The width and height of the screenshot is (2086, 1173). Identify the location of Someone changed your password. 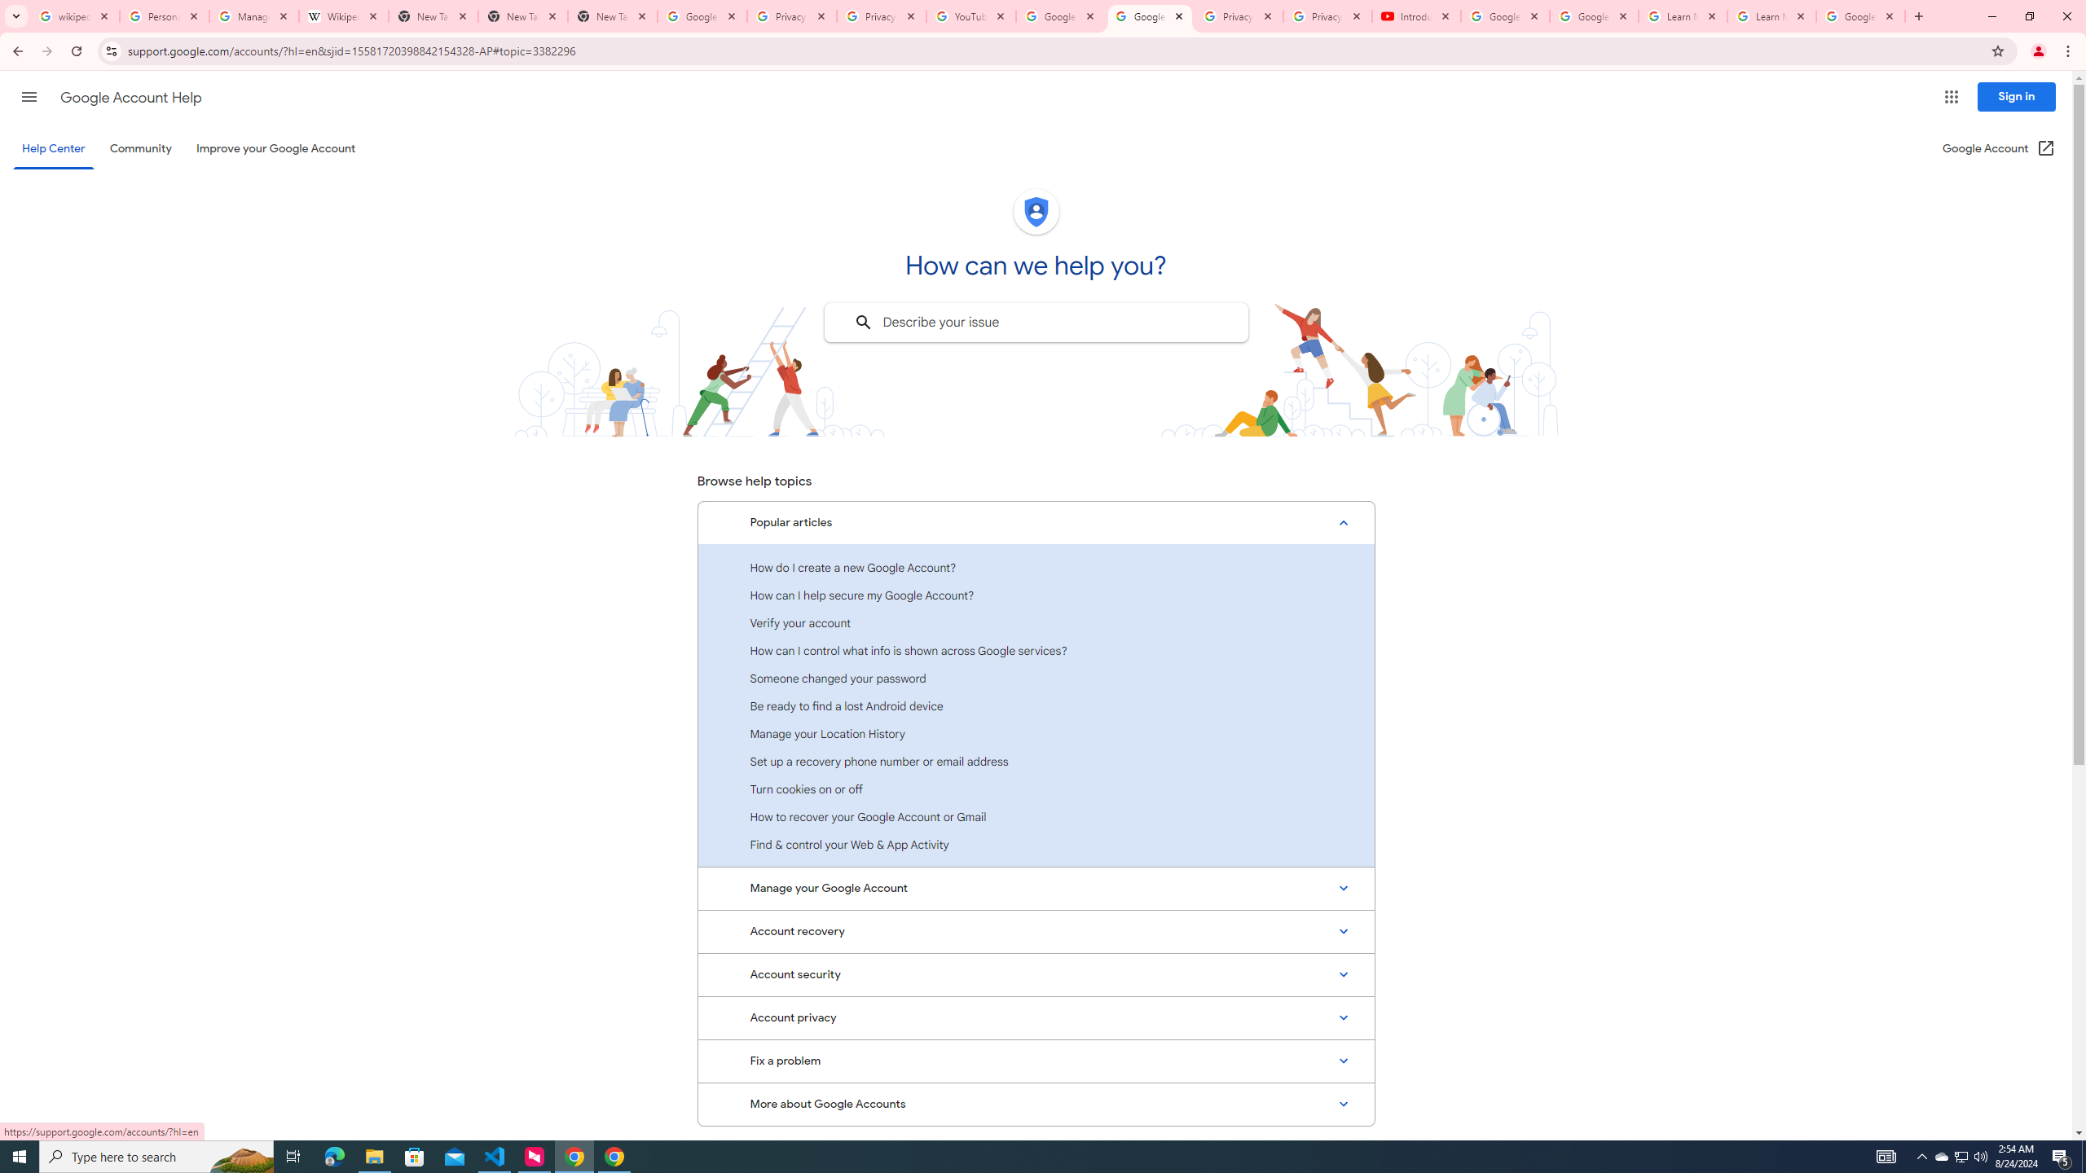
(1036, 678).